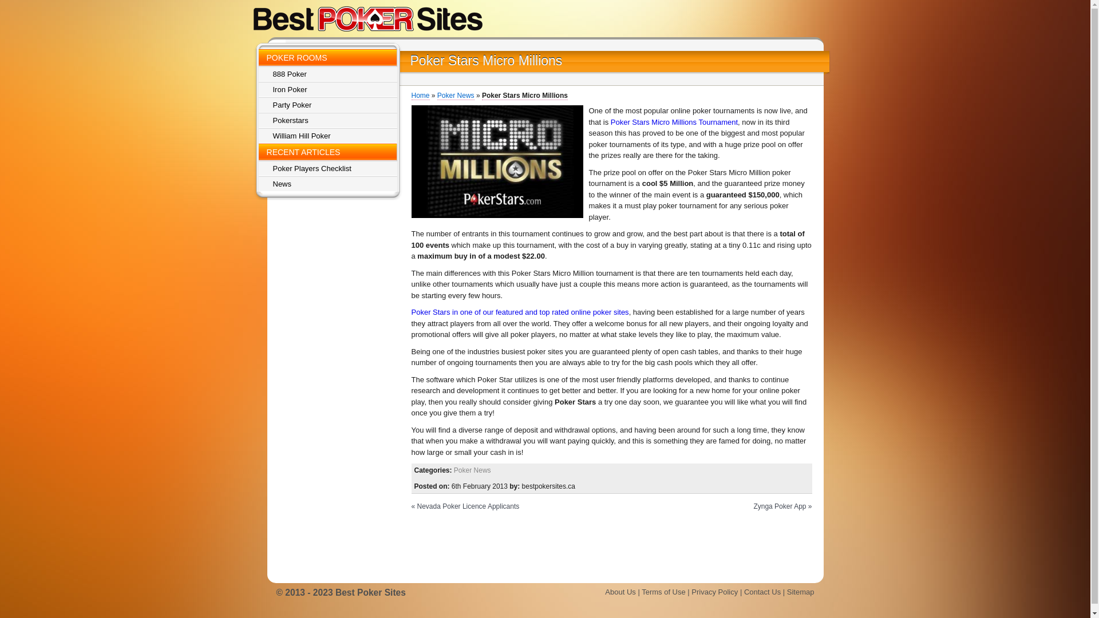 The image size is (1099, 618). I want to click on William Hill Poker, so click(328, 136).